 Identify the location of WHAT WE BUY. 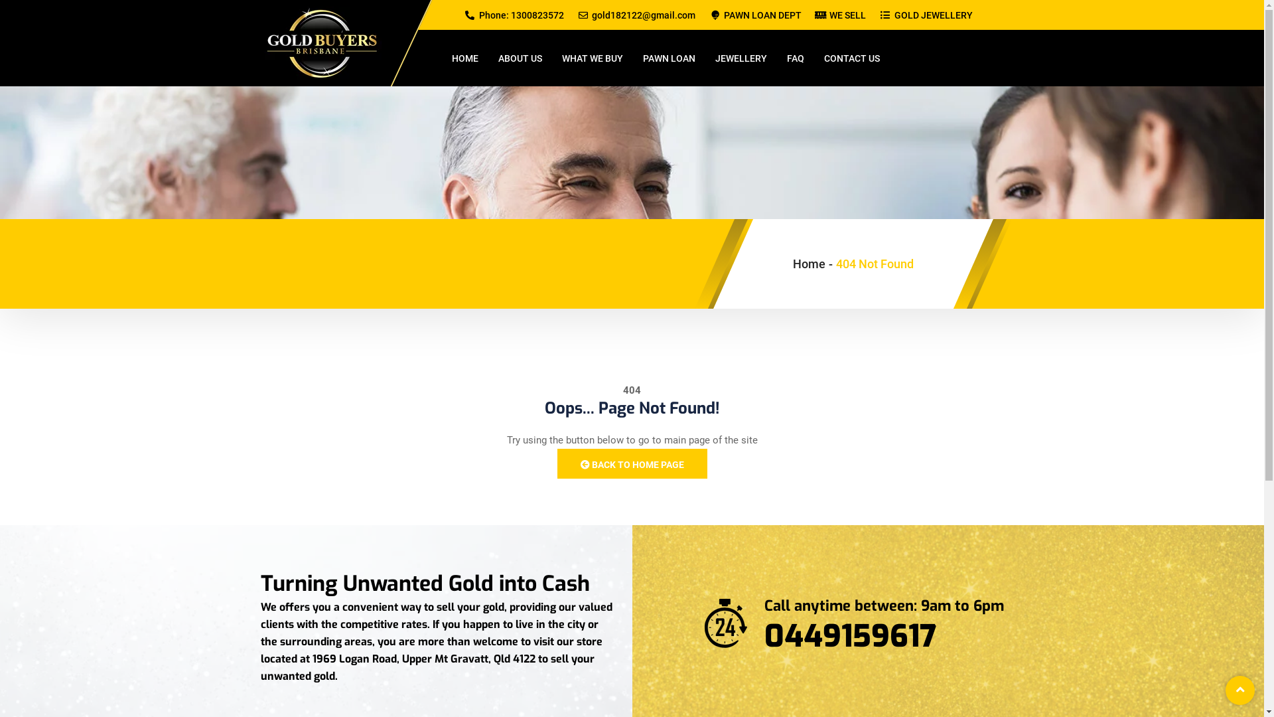
(602, 58).